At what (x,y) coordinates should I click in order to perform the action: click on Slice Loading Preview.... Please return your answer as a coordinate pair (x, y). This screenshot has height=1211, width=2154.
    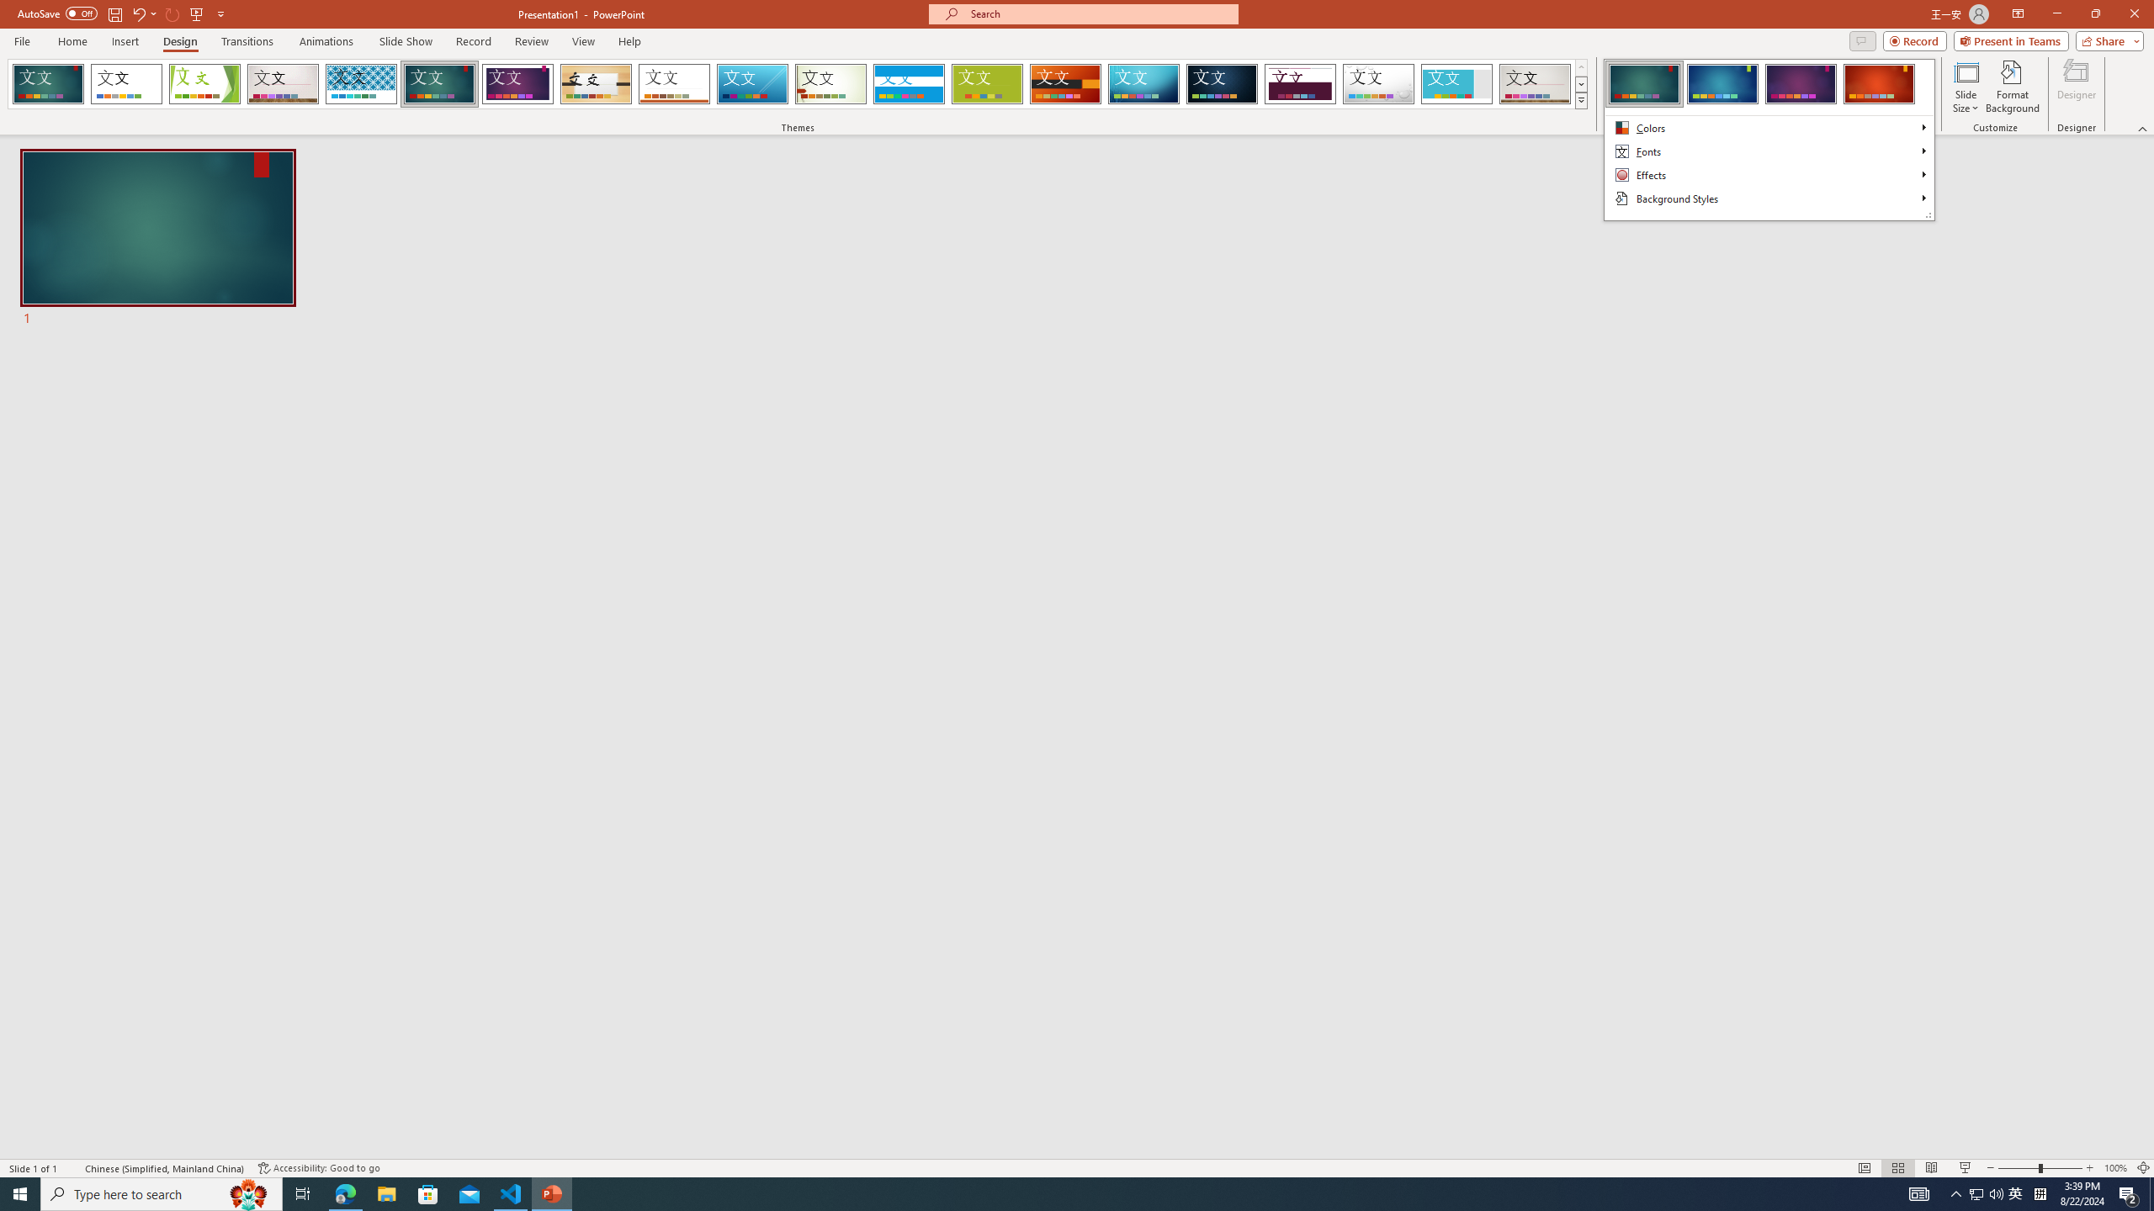
    Looking at the image, I should click on (752, 84).